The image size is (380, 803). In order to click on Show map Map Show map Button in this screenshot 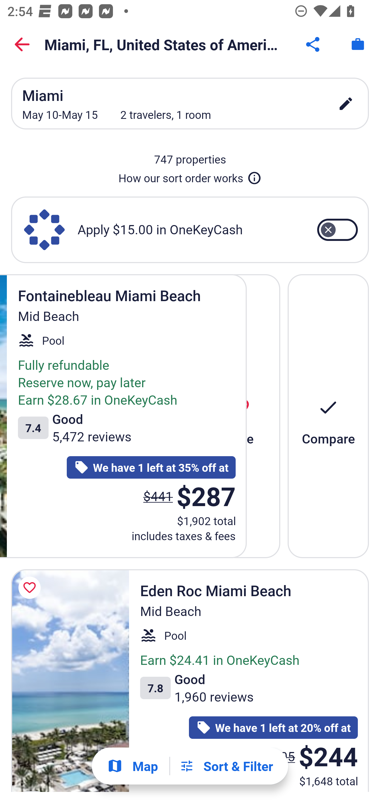, I will do `click(132, 766)`.